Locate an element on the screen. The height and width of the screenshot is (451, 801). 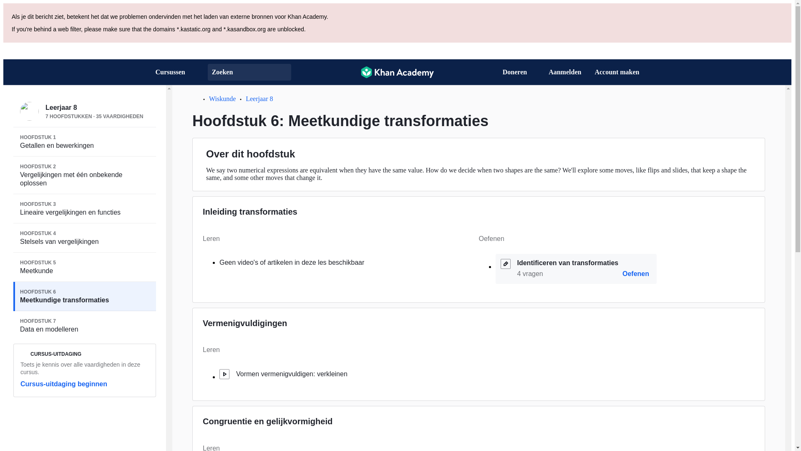
Wiskunde is located at coordinates (64, 384).